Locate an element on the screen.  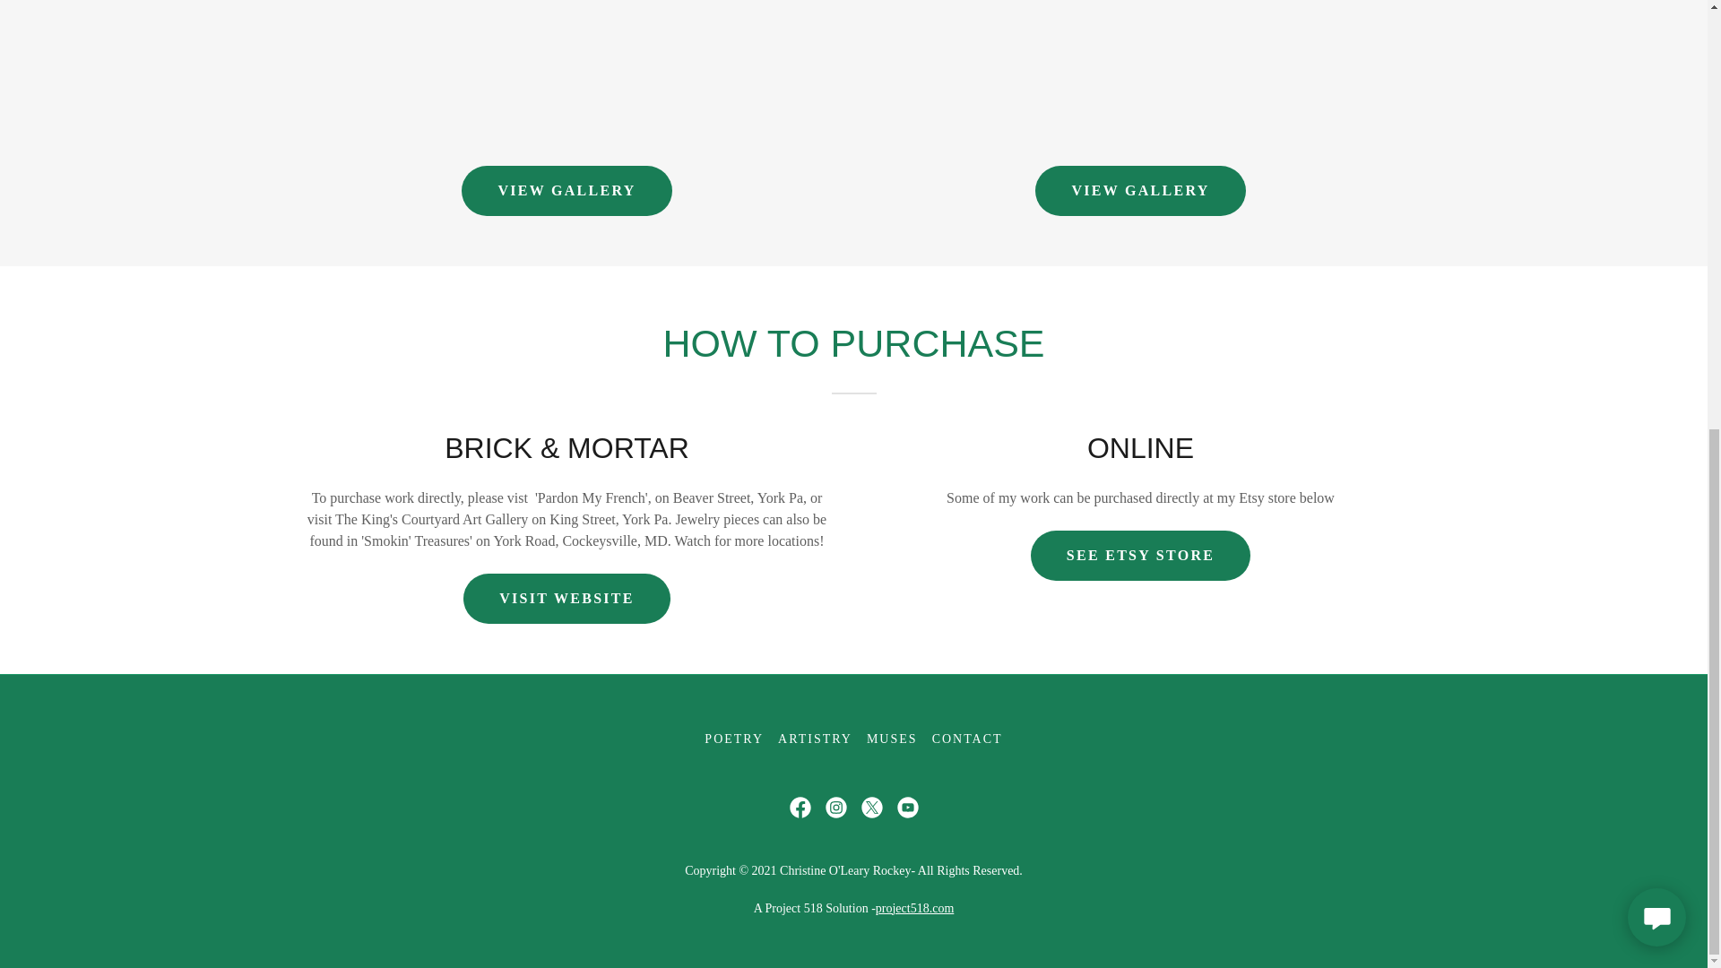
ARTISTRY is located at coordinates (815, 739).